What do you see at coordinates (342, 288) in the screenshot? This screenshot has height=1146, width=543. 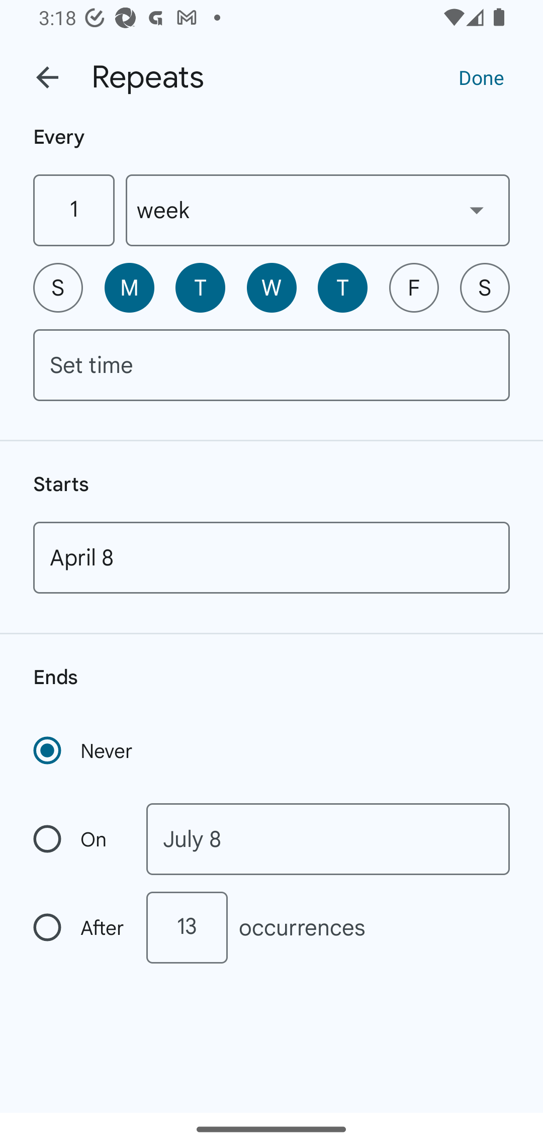 I see `T Thursday, selected` at bounding box center [342, 288].